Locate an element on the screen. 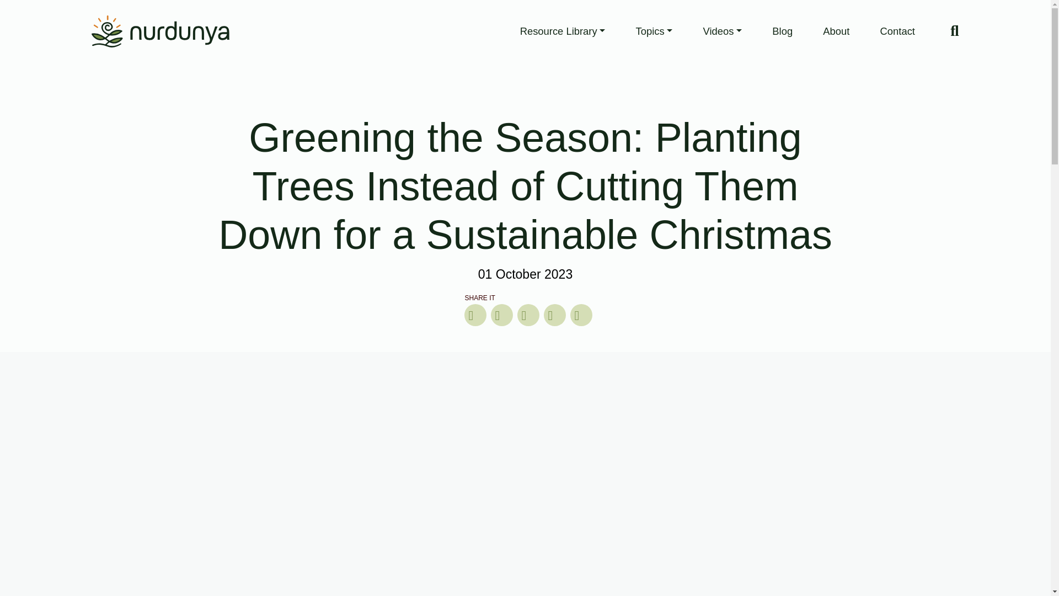  Topics is located at coordinates (654, 31).